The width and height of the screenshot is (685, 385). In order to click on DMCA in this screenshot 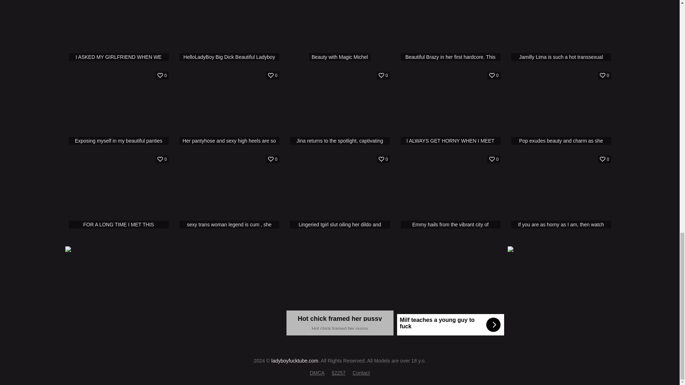, I will do `click(340, 32)`.